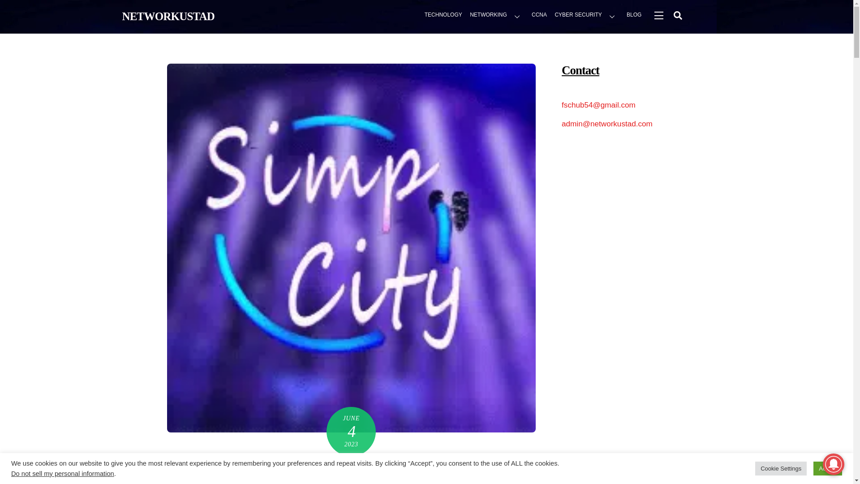  I want to click on WIDGETS, so click(658, 15).